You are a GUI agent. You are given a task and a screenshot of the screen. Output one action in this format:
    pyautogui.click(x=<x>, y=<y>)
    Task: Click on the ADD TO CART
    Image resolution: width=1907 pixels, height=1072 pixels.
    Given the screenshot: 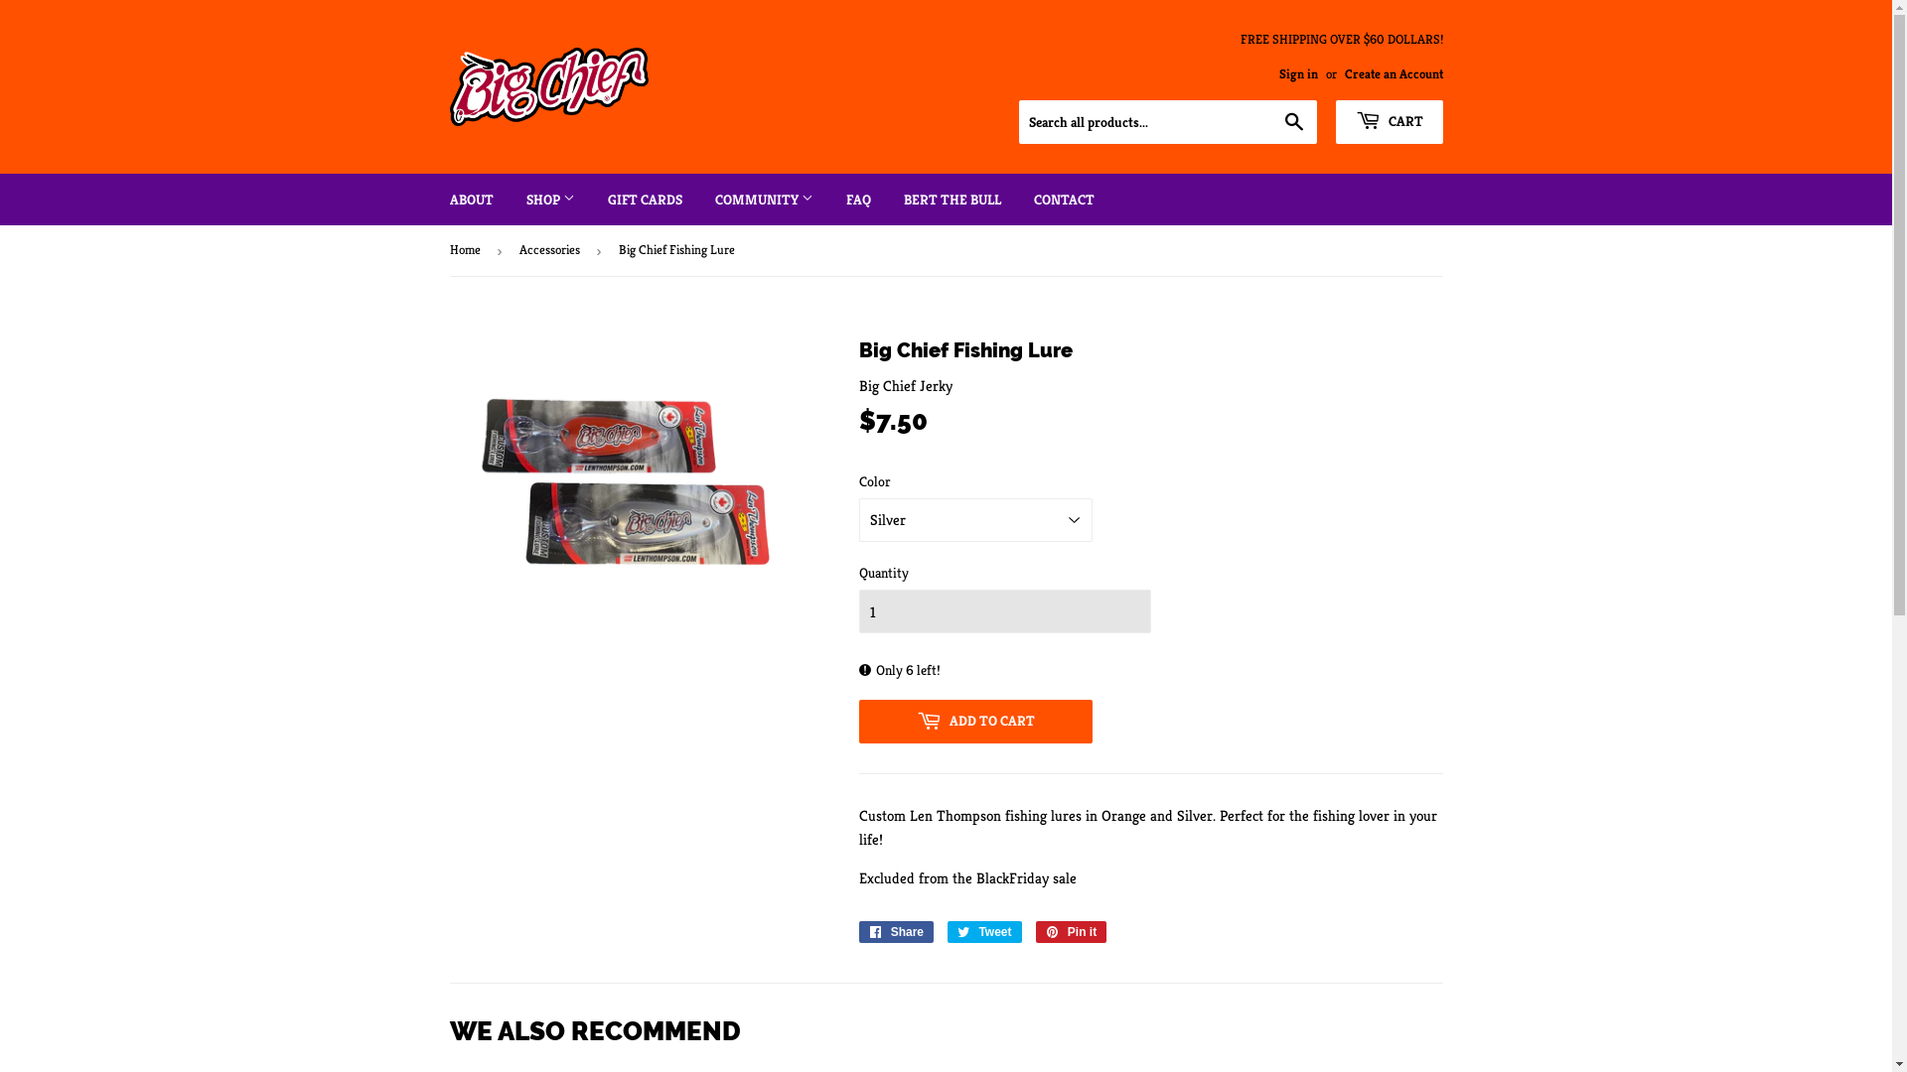 What is the action you would take?
    pyautogui.click(x=975, y=722)
    